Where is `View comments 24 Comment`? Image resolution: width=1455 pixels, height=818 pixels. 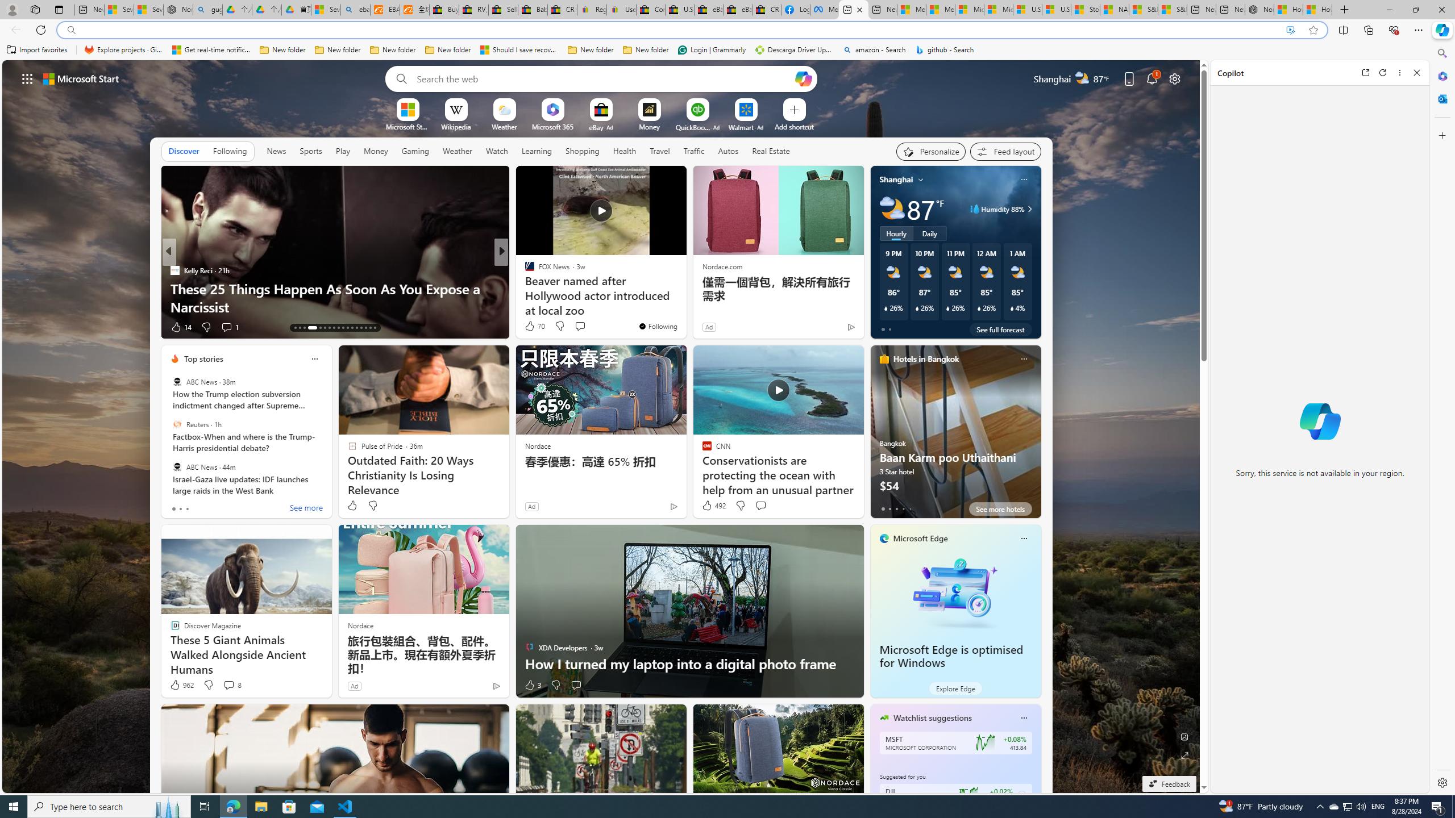
View comments 24 Comment is located at coordinates (584, 327).